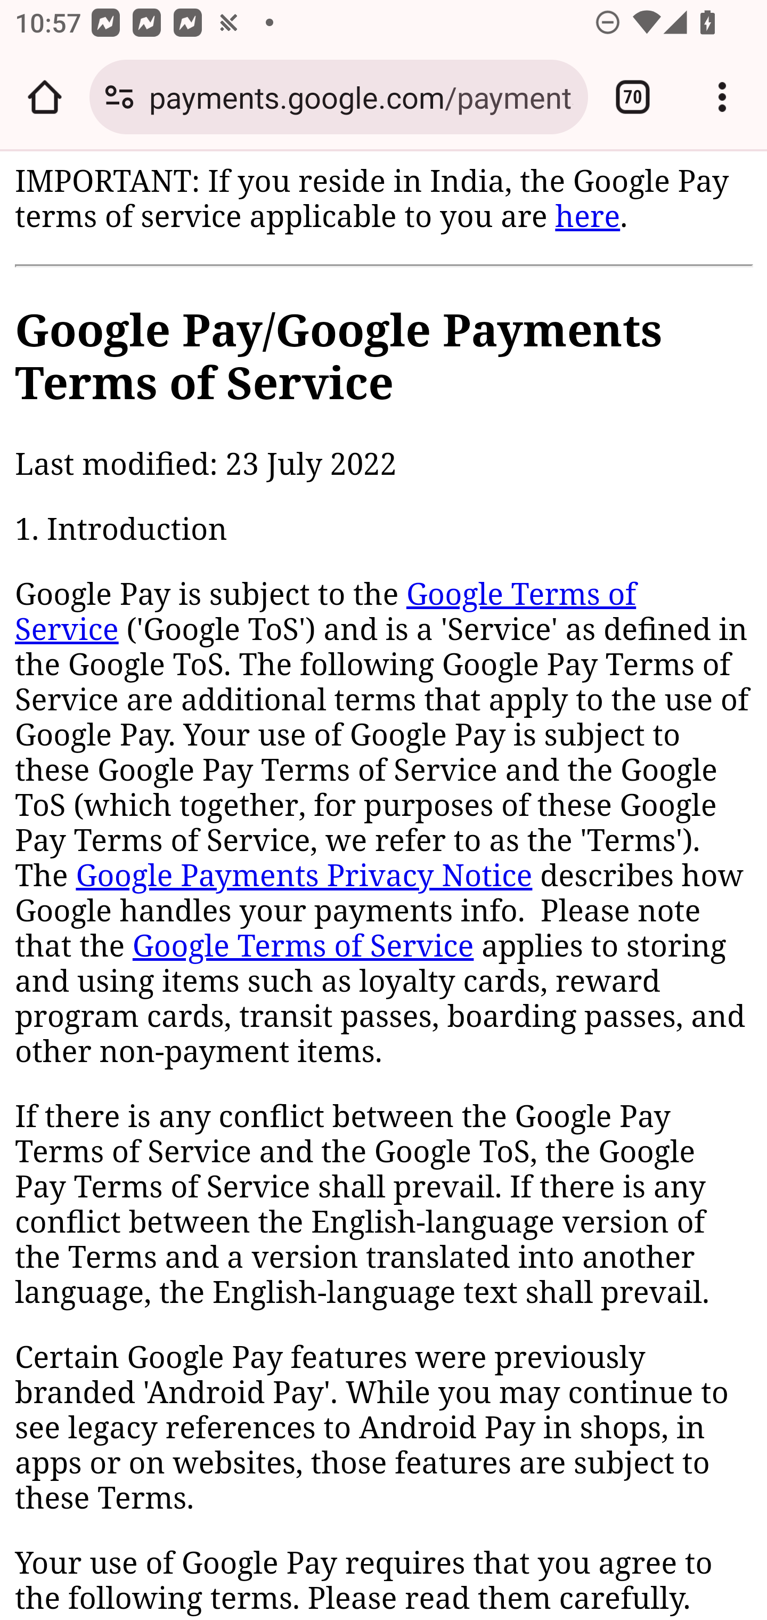 This screenshot has width=767, height=1620. I want to click on Google Payments Privacy Notice, so click(304, 877).